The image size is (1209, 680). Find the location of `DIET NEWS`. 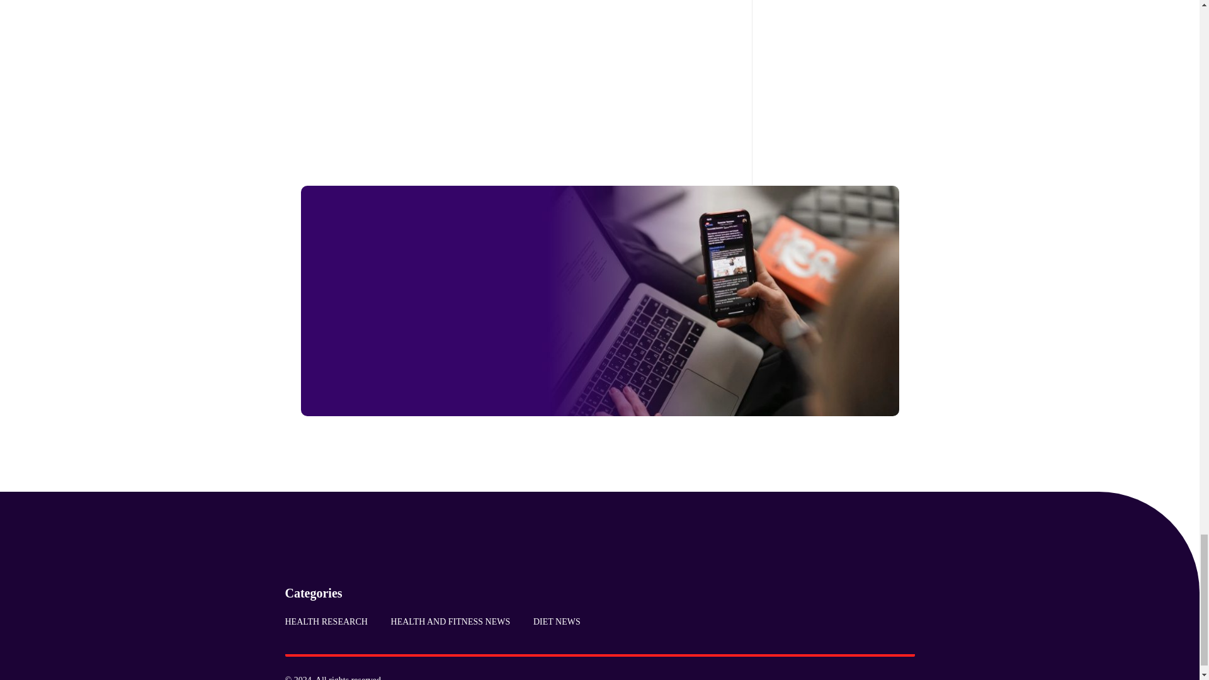

DIET NEWS is located at coordinates (551, 621).